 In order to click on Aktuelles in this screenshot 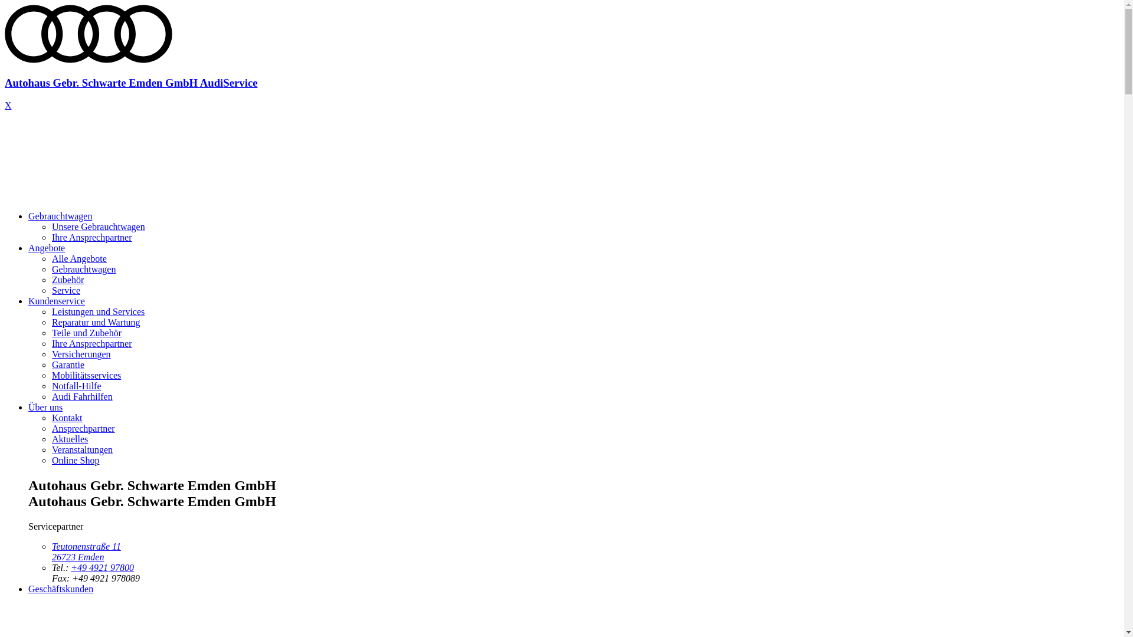, I will do `click(70, 439)`.